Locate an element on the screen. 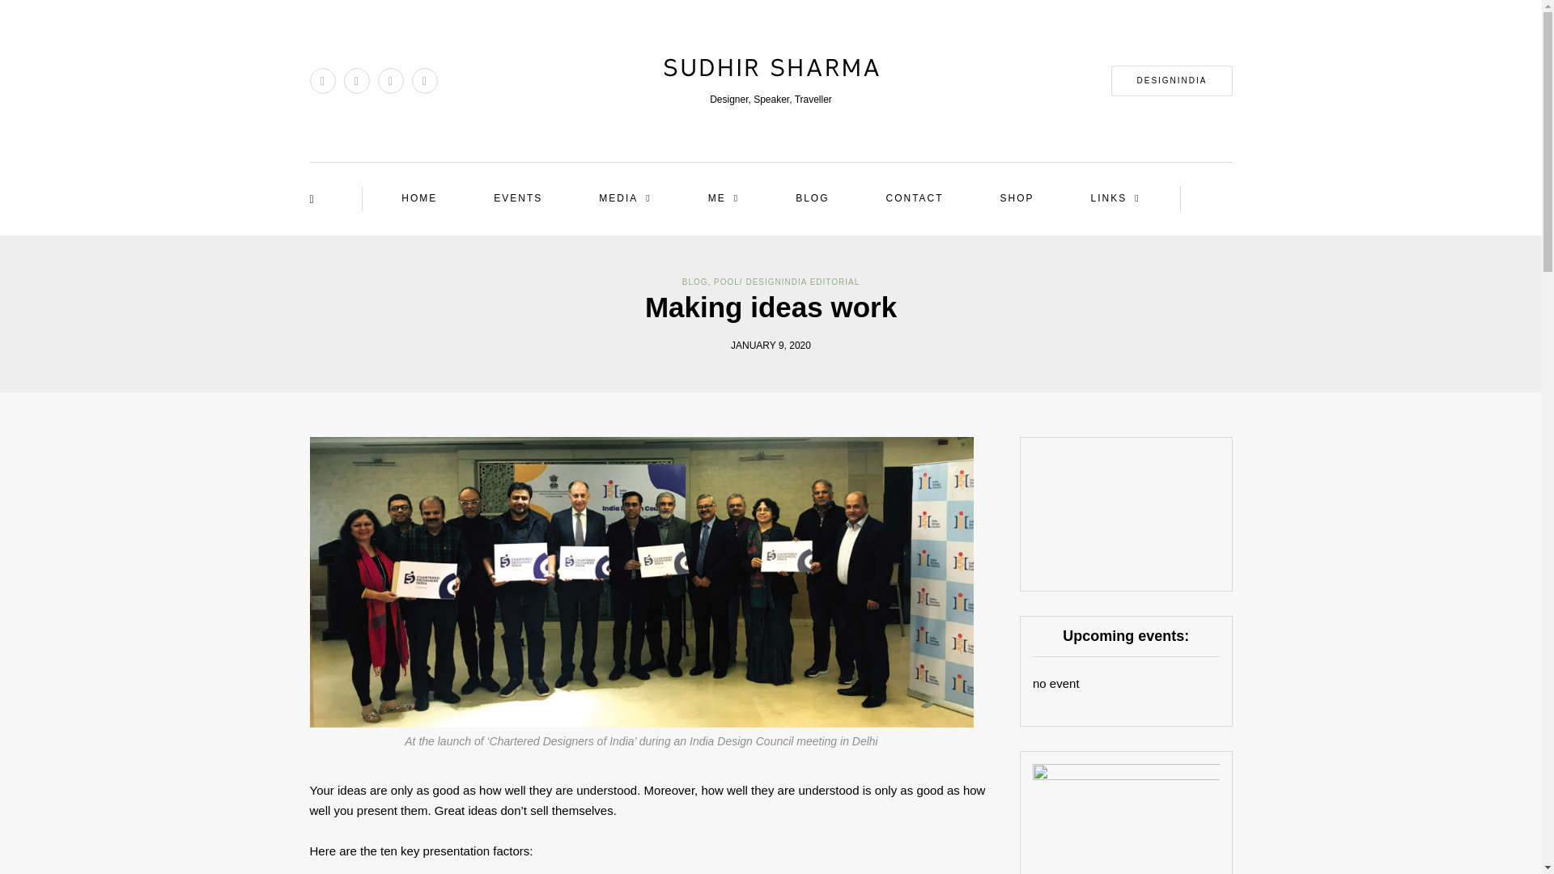 The image size is (1554, 874). DESIGNINDIA is located at coordinates (1171, 81).